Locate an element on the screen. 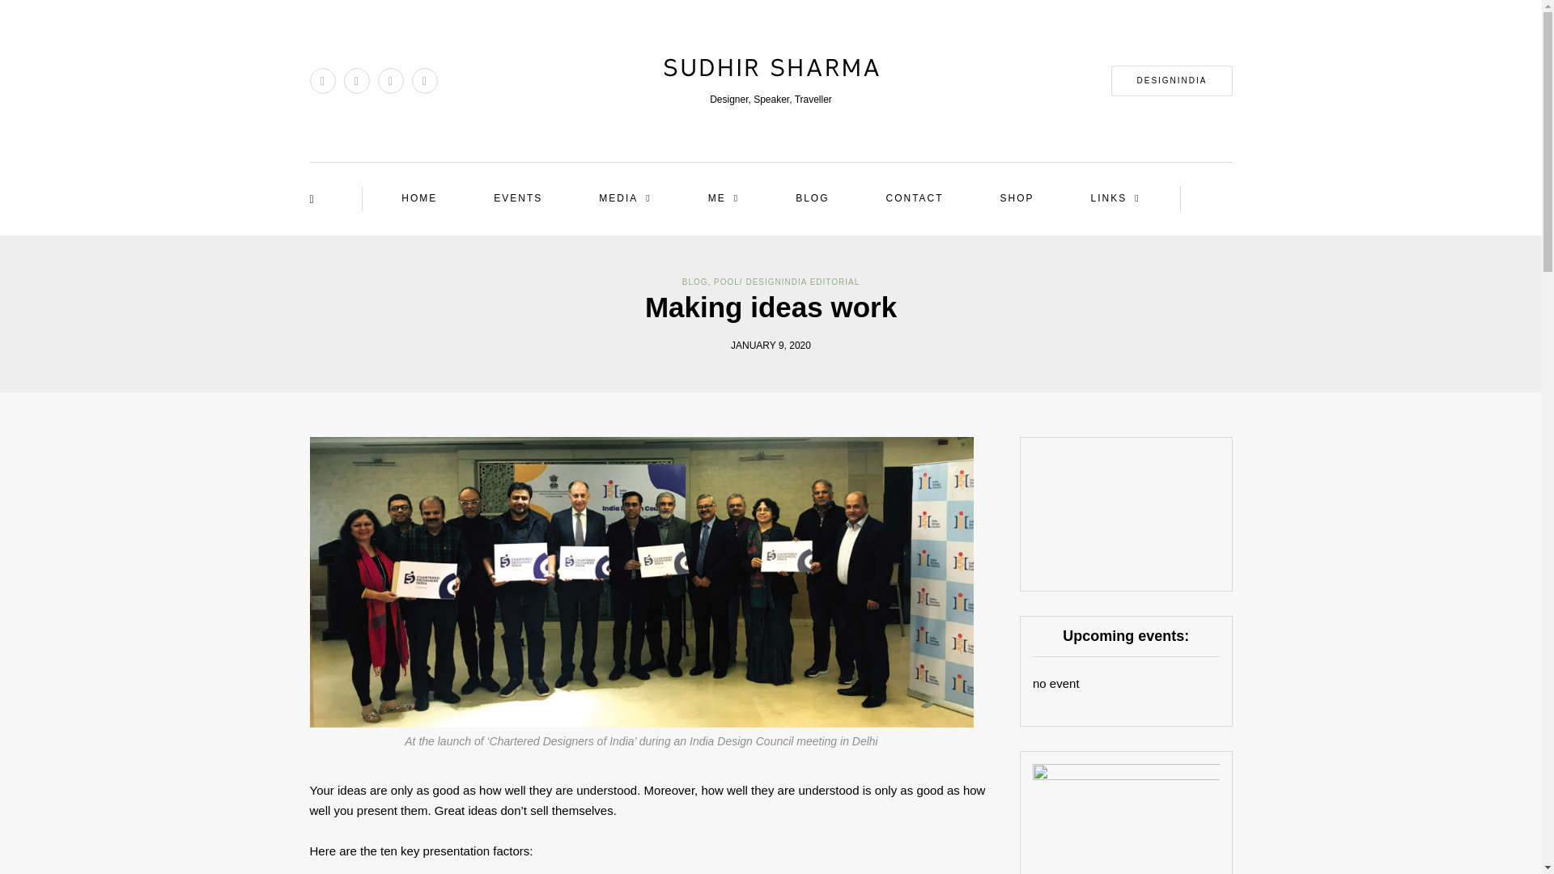 The image size is (1554, 874). DESIGNINDIA is located at coordinates (1171, 81).